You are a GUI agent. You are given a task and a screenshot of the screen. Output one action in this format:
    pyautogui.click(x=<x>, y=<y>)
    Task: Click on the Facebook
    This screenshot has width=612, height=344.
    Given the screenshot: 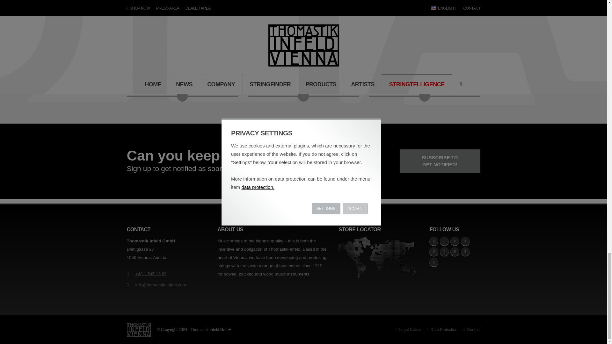 What is the action you would take?
    pyautogui.click(x=433, y=241)
    